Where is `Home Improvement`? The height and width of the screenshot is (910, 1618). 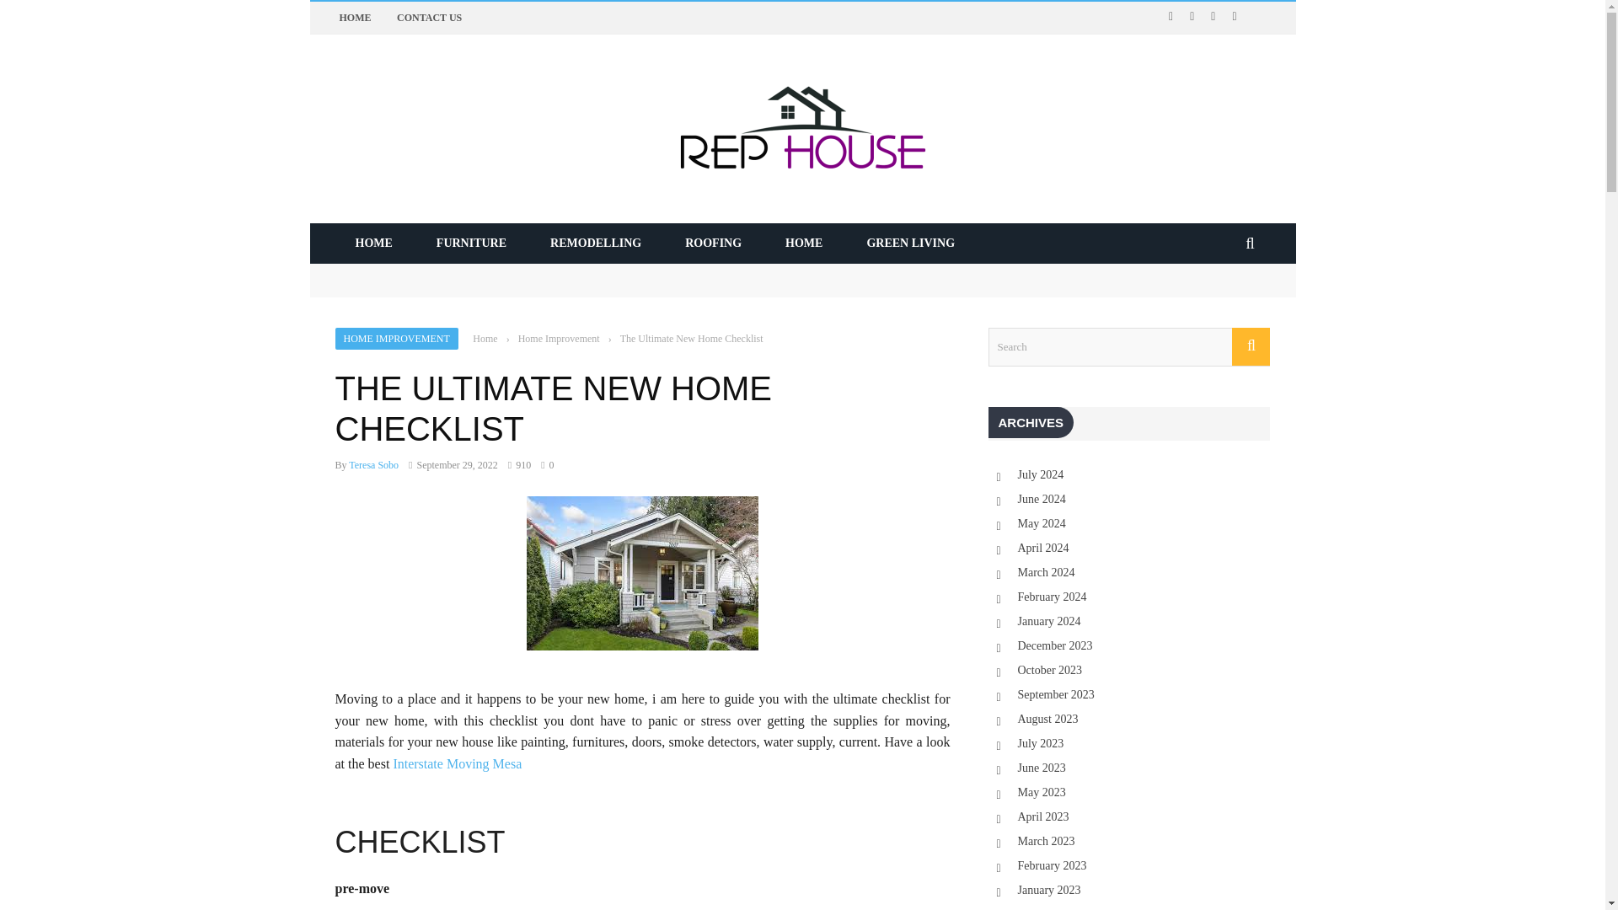 Home Improvement is located at coordinates (559, 339).